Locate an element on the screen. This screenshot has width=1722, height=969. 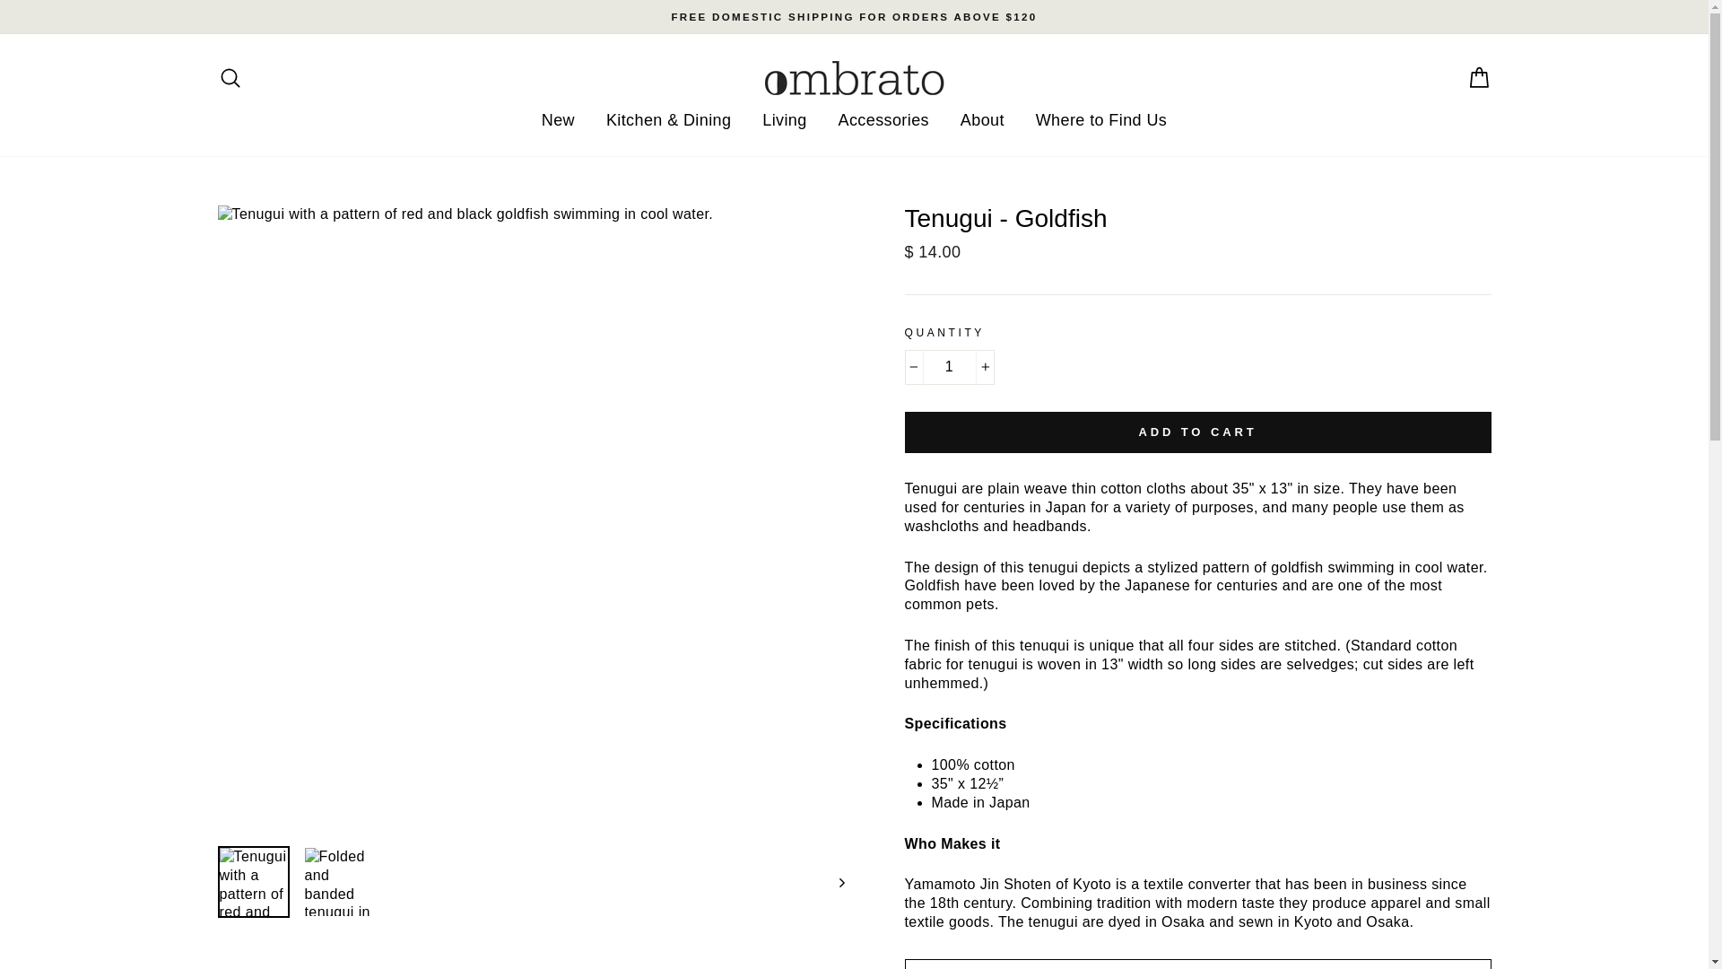
1 is located at coordinates (949, 366).